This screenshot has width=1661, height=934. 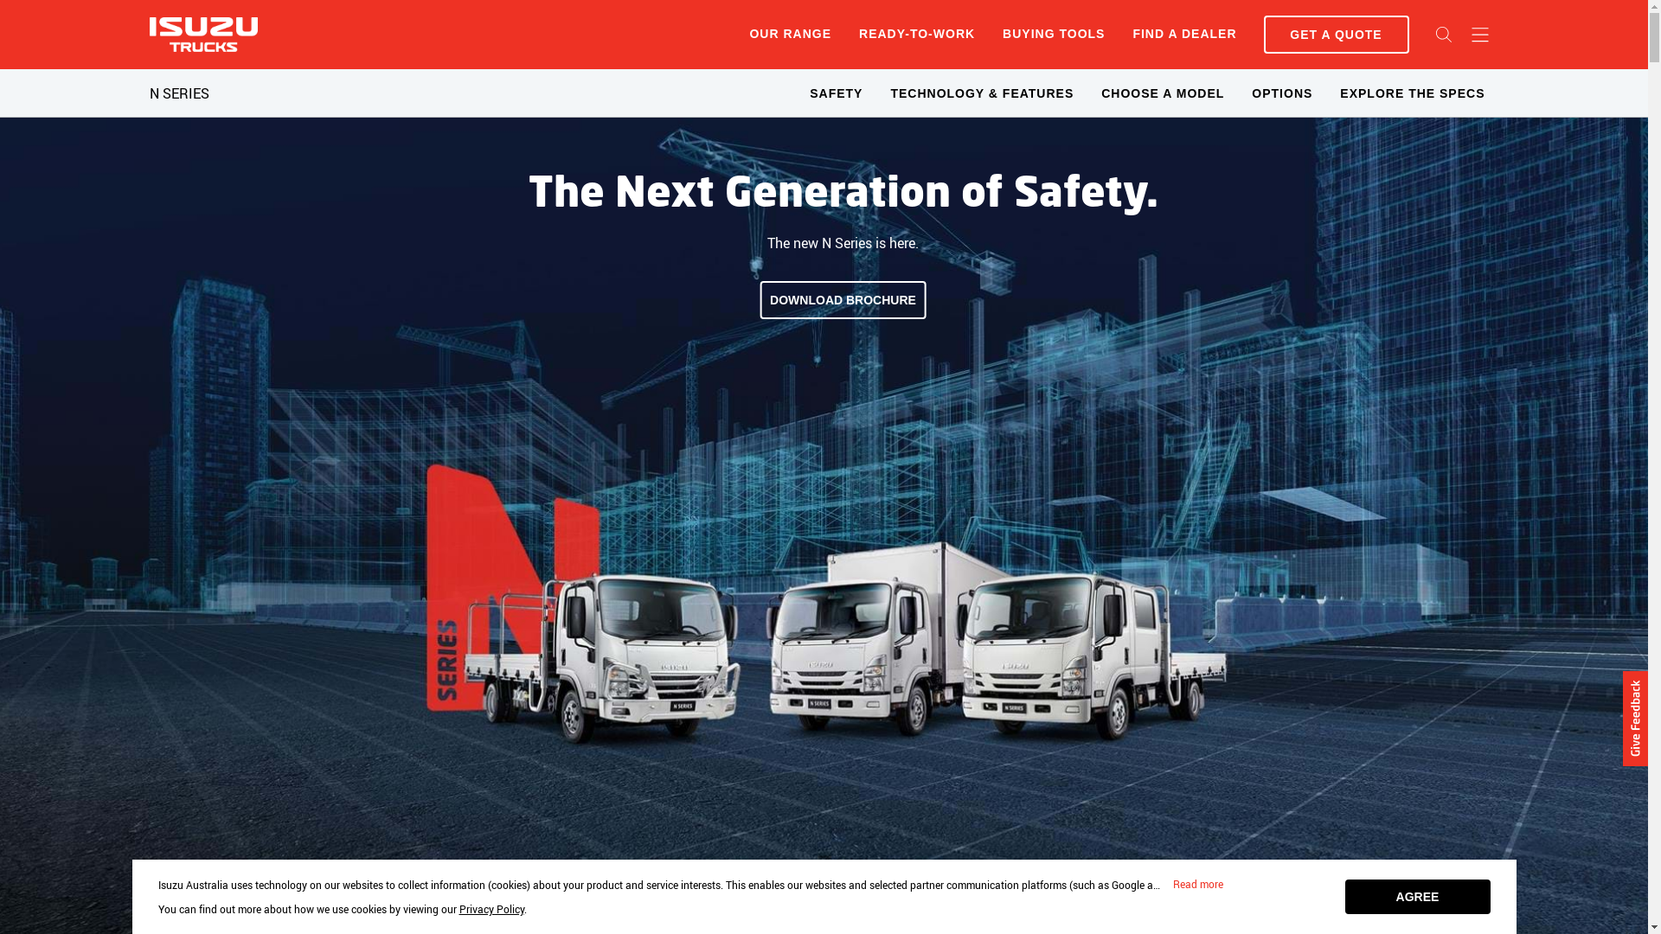 What do you see at coordinates (1282, 93) in the screenshot?
I see `OPTIONS` at bounding box center [1282, 93].